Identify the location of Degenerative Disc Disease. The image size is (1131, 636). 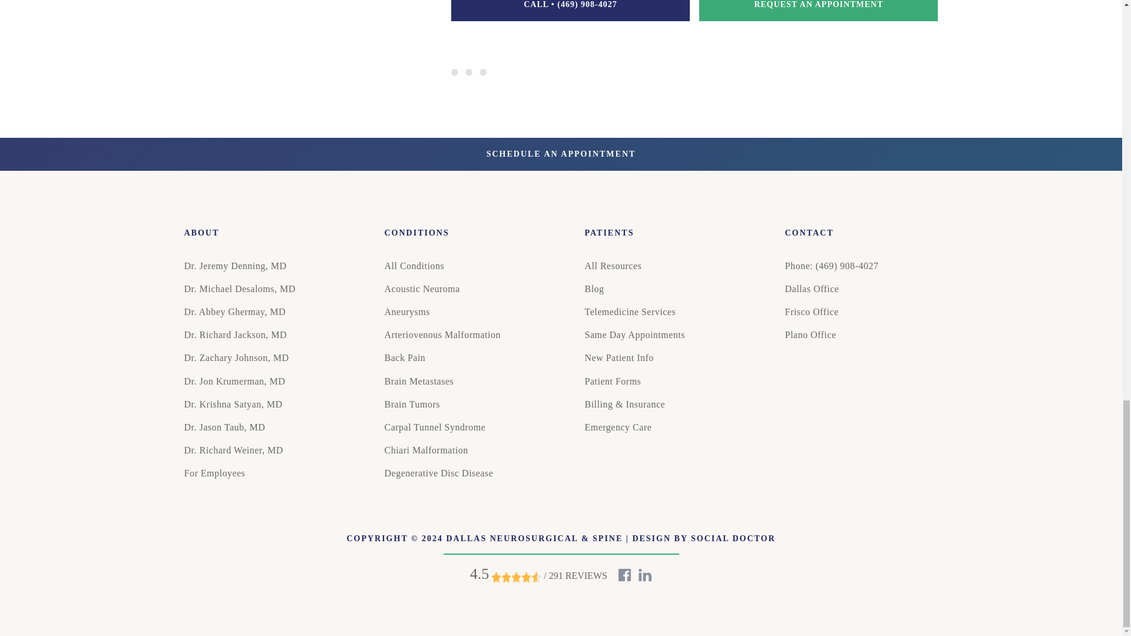
(438, 473).